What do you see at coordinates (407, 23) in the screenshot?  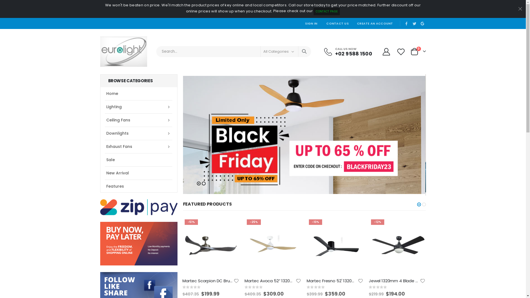 I see `Facebook` at bounding box center [407, 23].